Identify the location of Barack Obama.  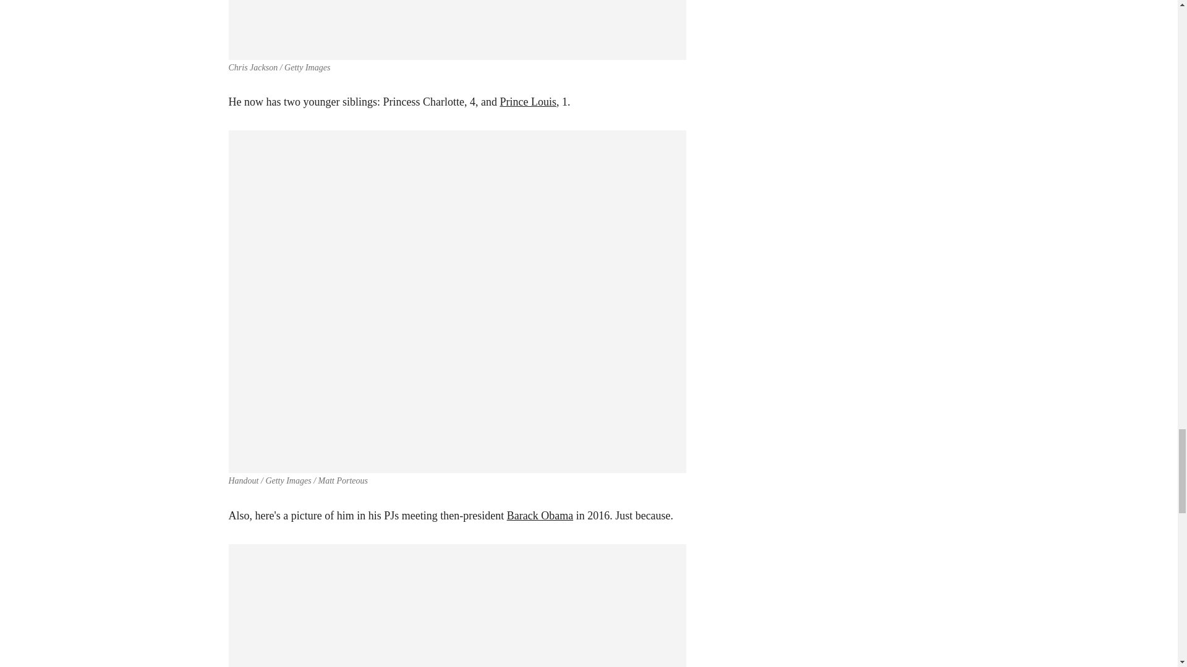
(540, 515).